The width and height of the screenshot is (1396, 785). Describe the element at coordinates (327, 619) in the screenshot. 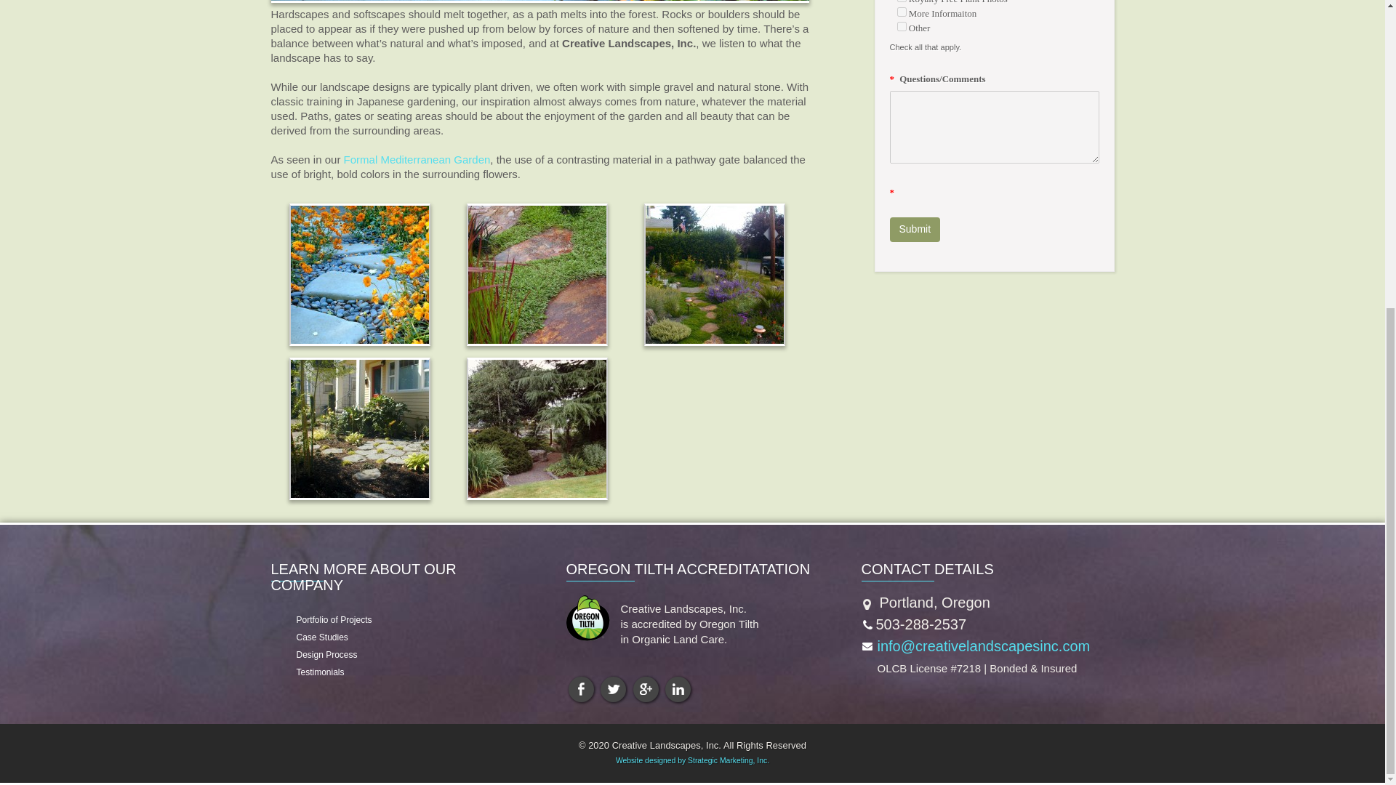

I see `Portfolio of Projects` at that location.